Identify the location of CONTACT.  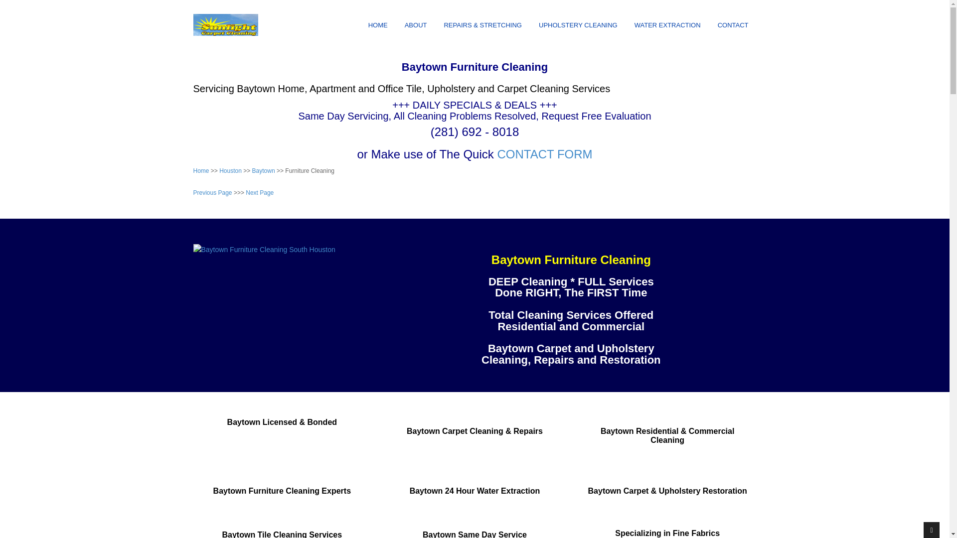
(733, 26).